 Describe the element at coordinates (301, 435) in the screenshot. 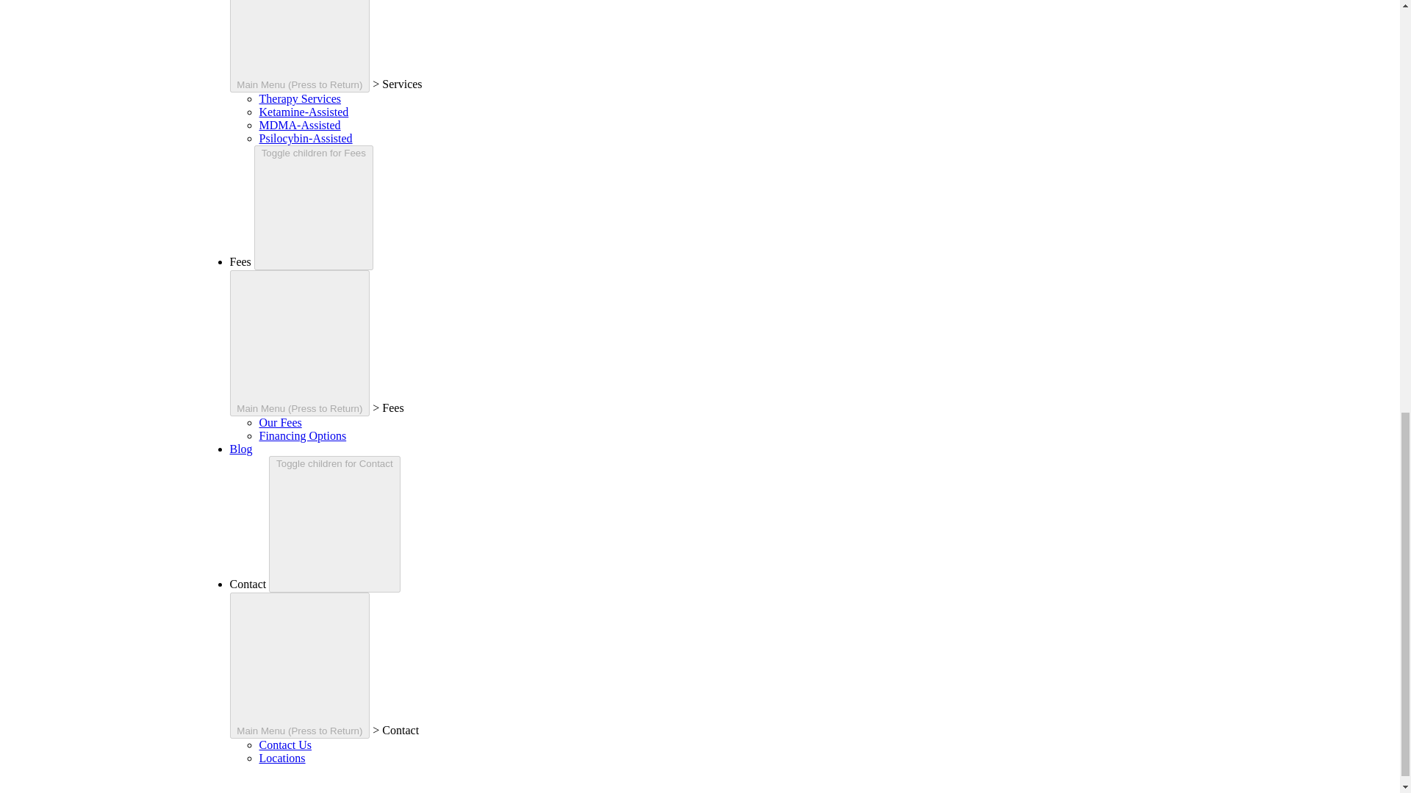

I see `Financing Options` at that location.